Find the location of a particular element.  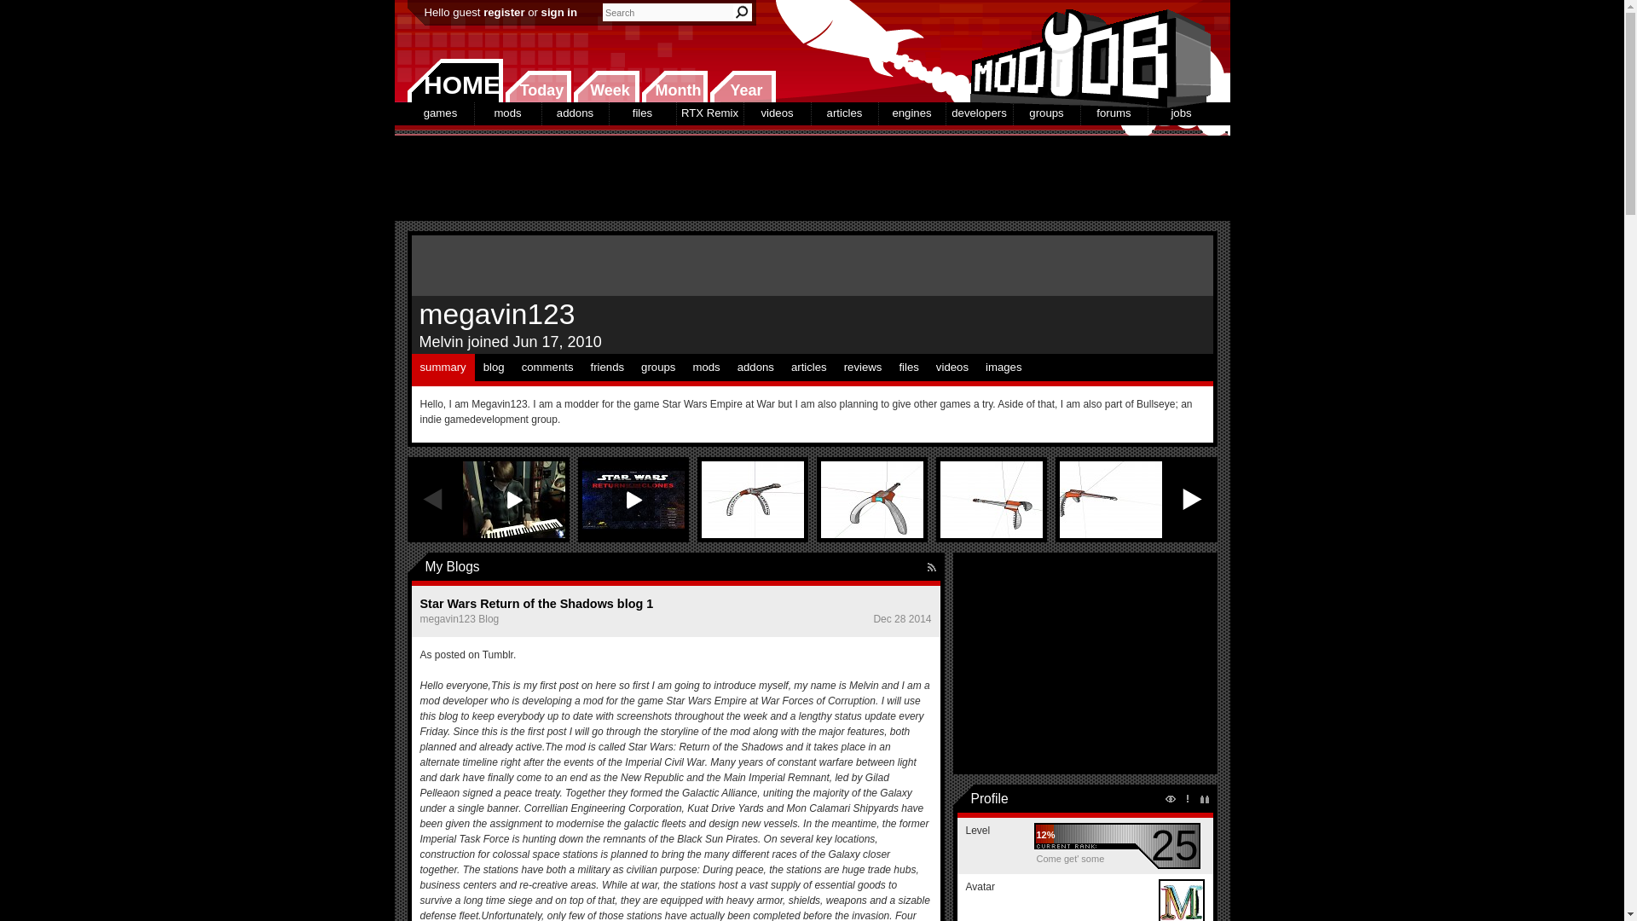

Hapan Nova-Class Battlecruiser is located at coordinates (1110, 500).